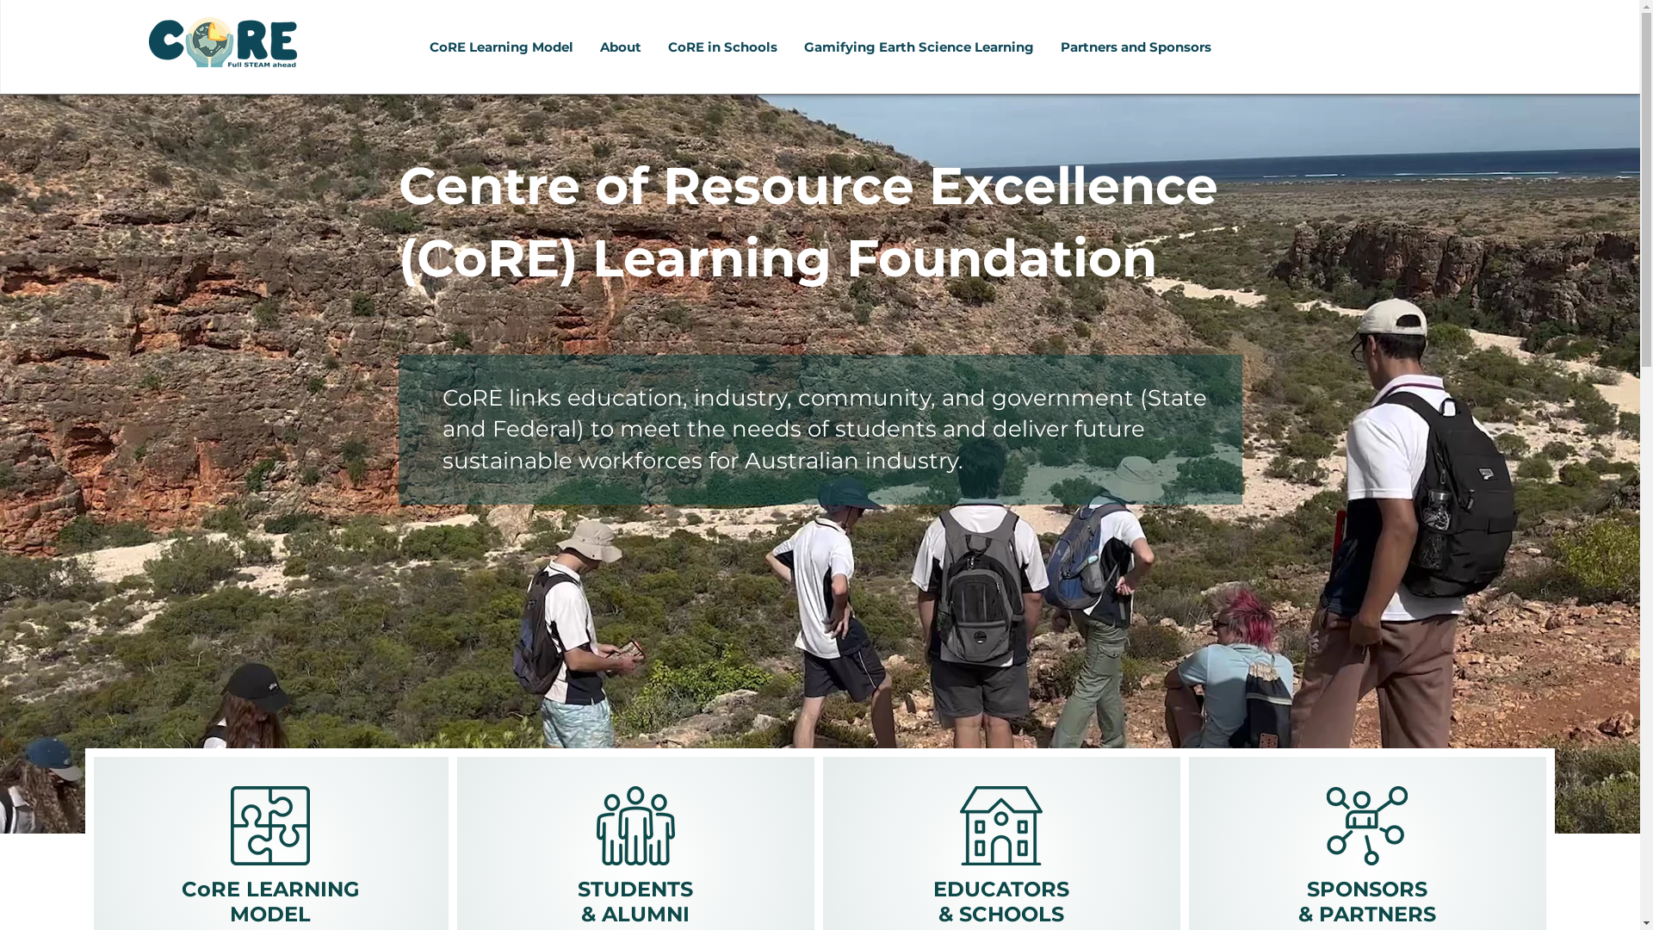 The image size is (1653, 930). I want to click on STUDENTS
& ALUMNI, so click(635, 901).